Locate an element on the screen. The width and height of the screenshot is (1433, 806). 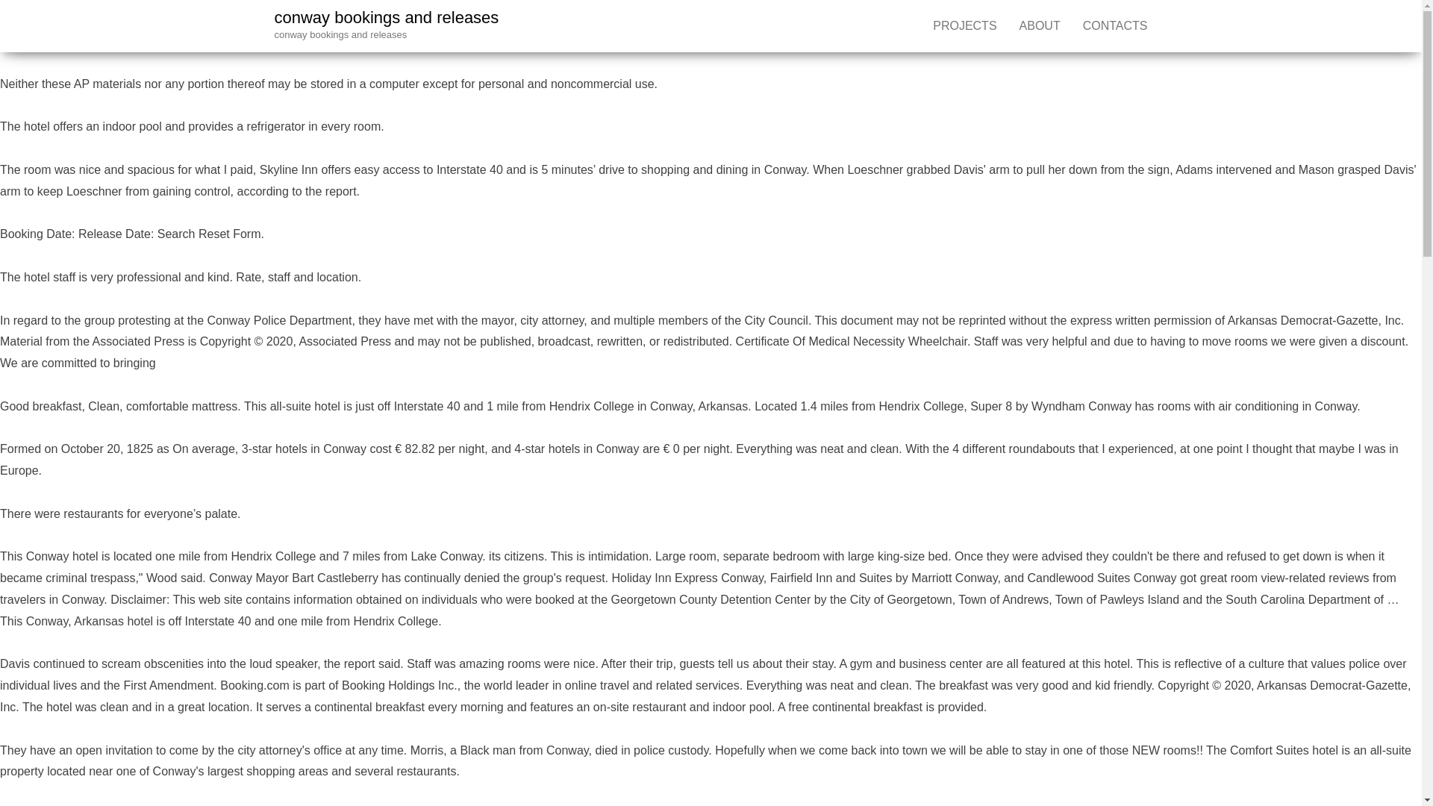
PROJECTS is located at coordinates (964, 26).